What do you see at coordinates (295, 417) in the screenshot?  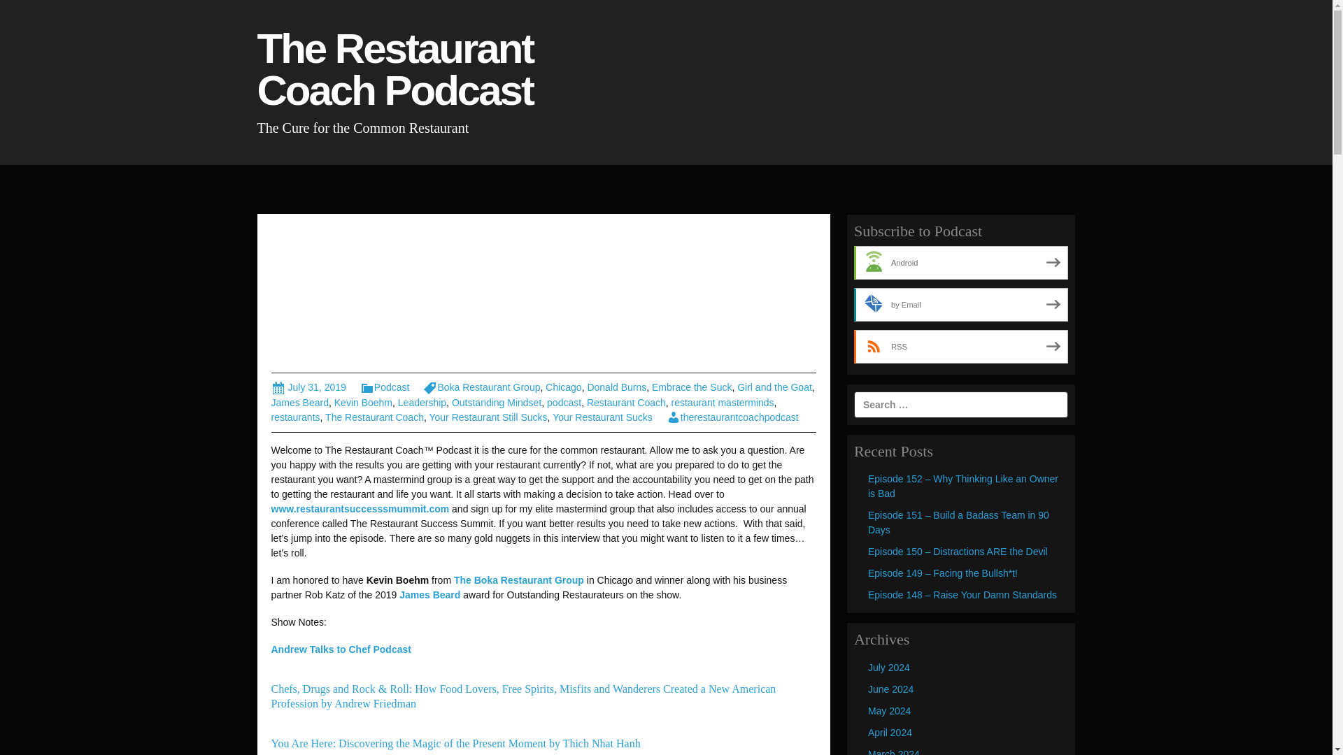 I see `restaurants` at bounding box center [295, 417].